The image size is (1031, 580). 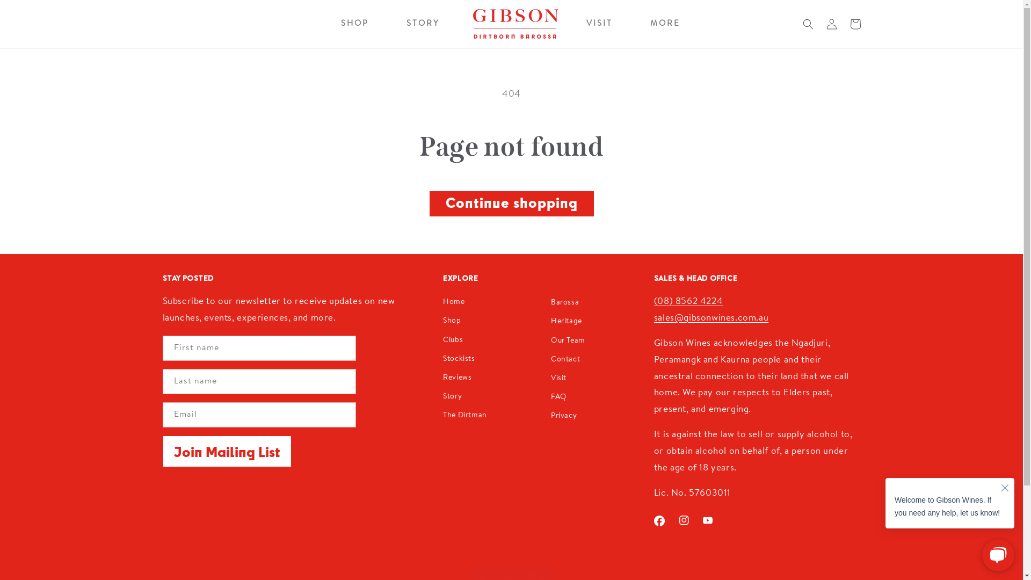 What do you see at coordinates (558, 379) in the screenshot?
I see `Visit` at bounding box center [558, 379].